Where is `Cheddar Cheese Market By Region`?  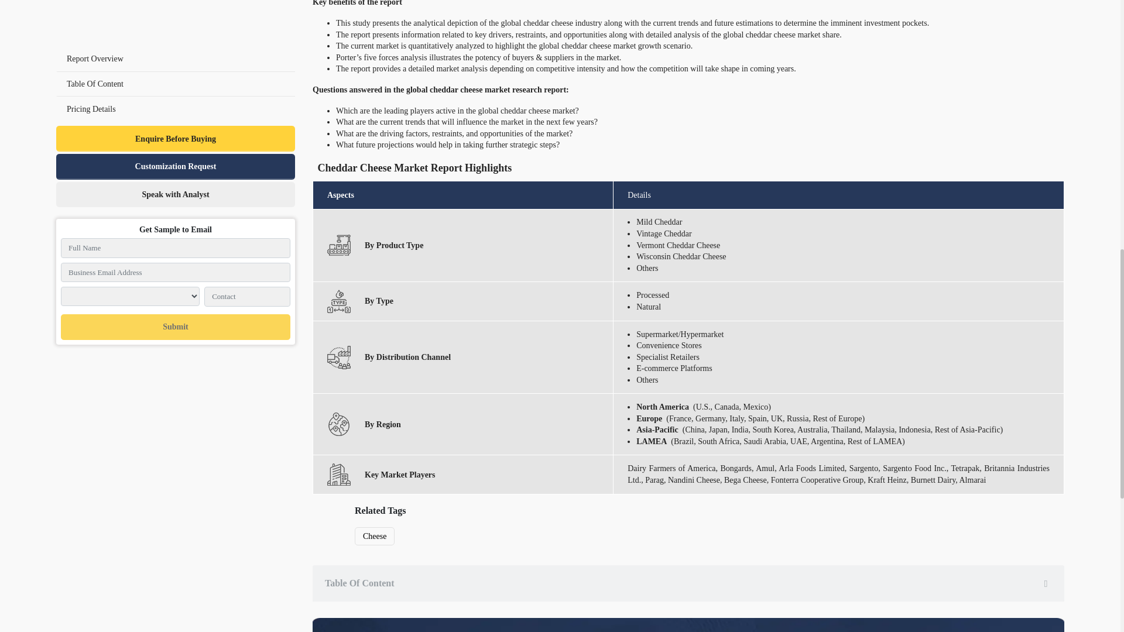 Cheddar Cheese Market By Region is located at coordinates (338, 424).